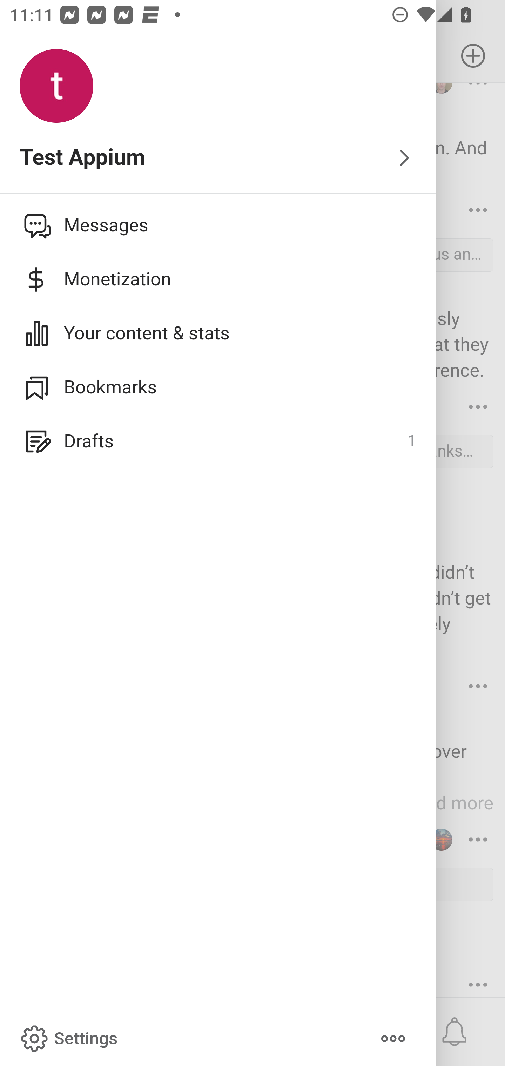  I want to click on Monetization, so click(218, 279).